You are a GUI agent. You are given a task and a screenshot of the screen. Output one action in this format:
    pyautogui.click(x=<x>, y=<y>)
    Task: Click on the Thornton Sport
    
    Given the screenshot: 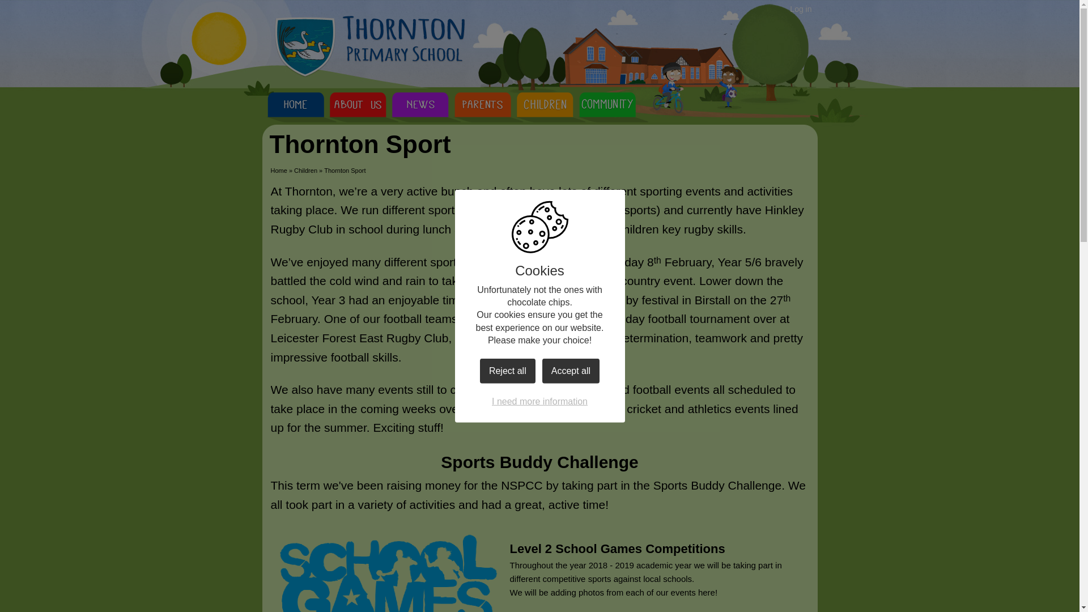 What is the action you would take?
    pyautogui.click(x=345, y=170)
    